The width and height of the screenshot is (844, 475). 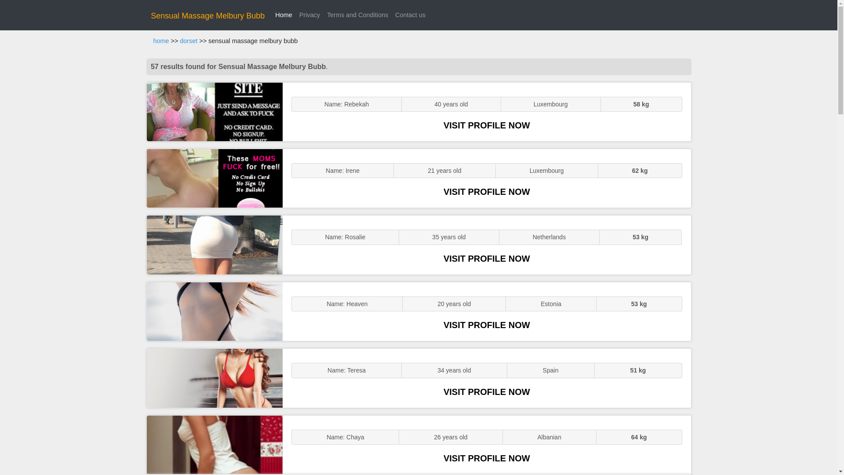 I want to click on dorset, so click(x=188, y=41).